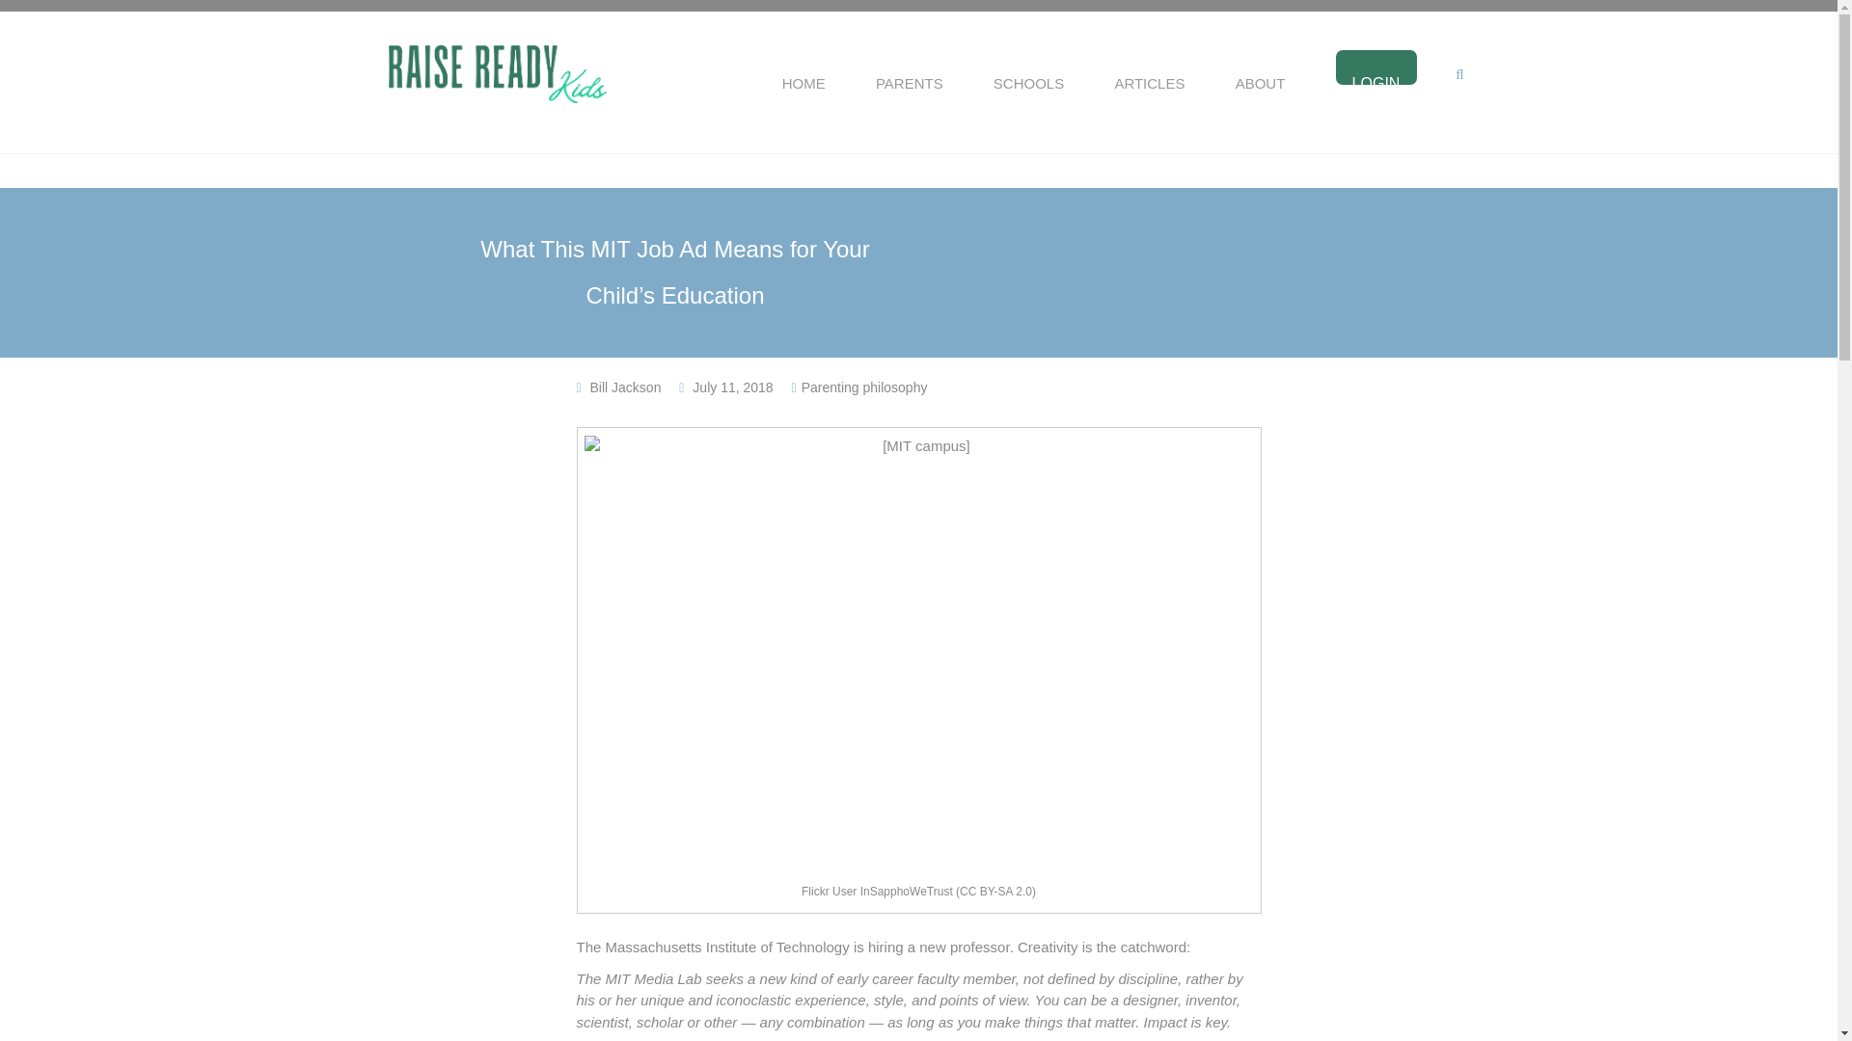 Image resolution: width=1852 pixels, height=1041 pixels. Describe the element at coordinates (864, 387) in the screenshot. I see `Parenting philosophy` at that location.